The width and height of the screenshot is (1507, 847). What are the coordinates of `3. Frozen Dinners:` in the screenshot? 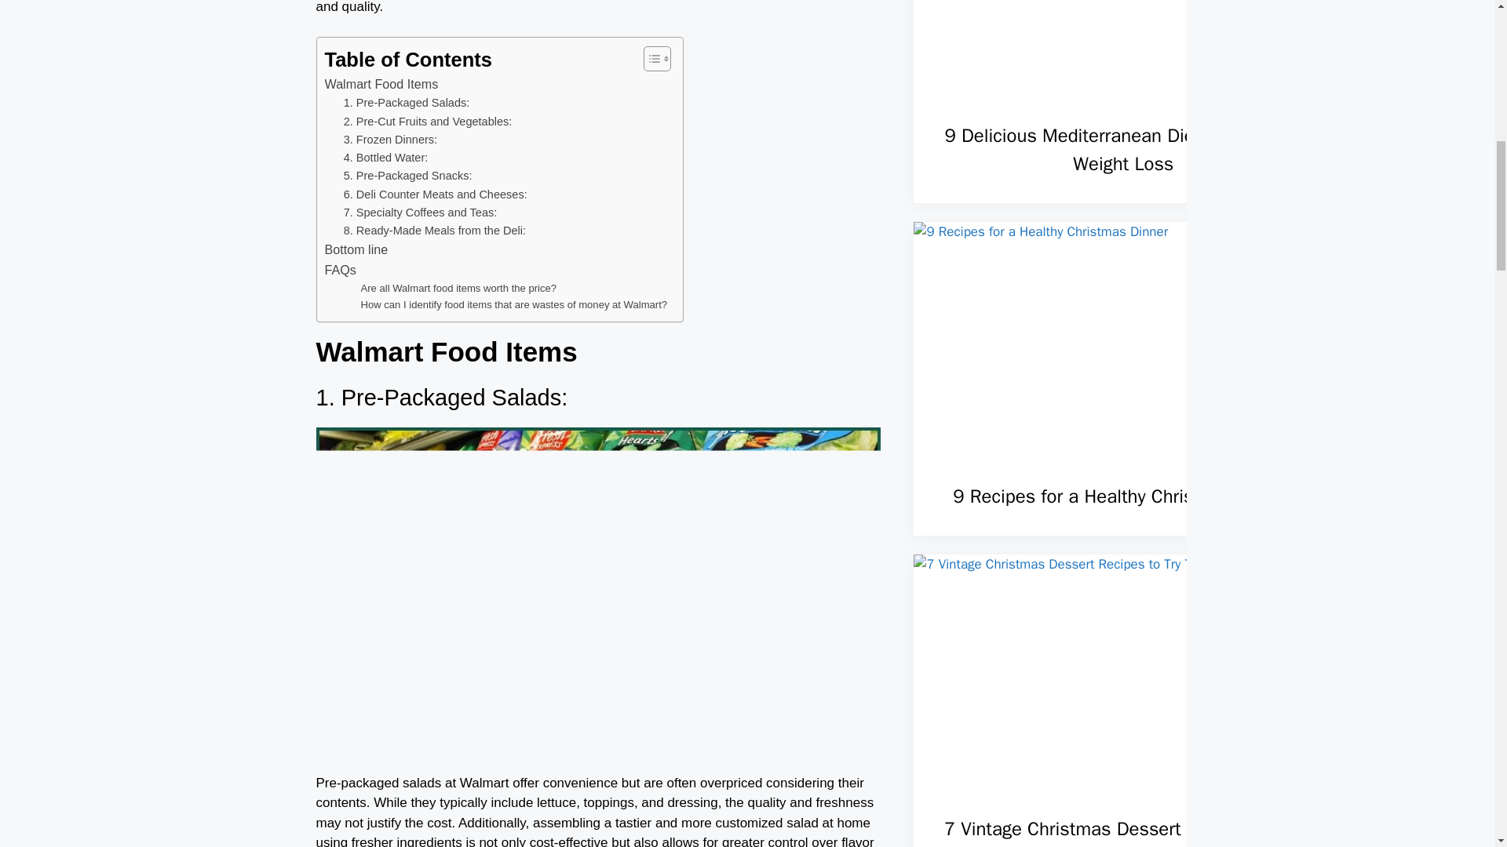 It's located at (389, 140).